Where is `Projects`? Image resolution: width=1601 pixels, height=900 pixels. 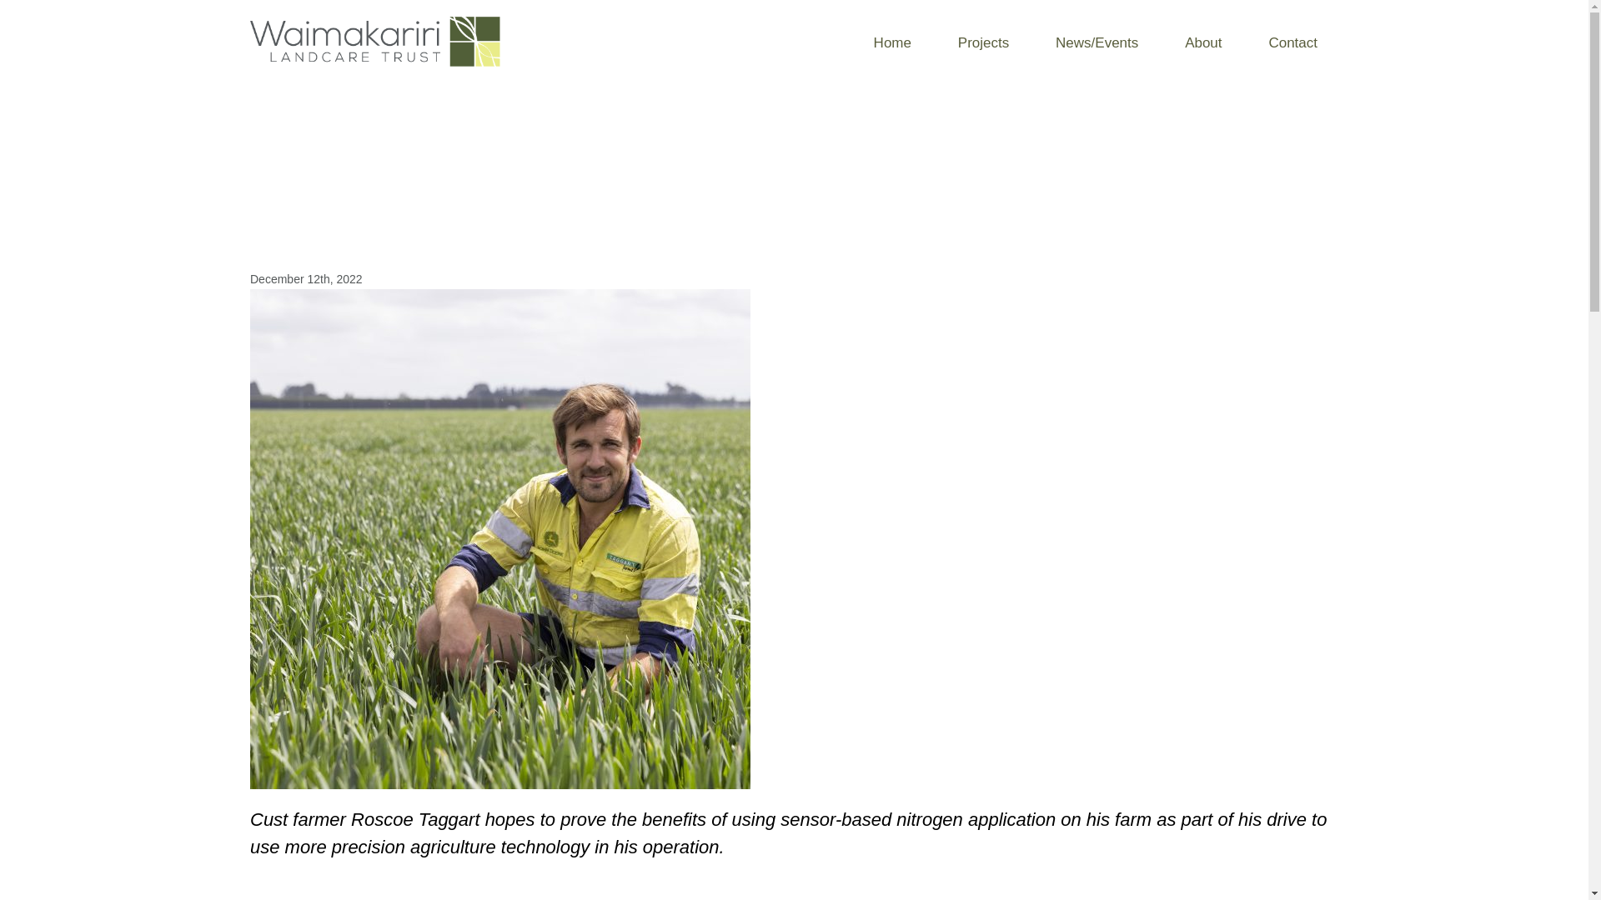 Projects is located at coordinates (982, 42).